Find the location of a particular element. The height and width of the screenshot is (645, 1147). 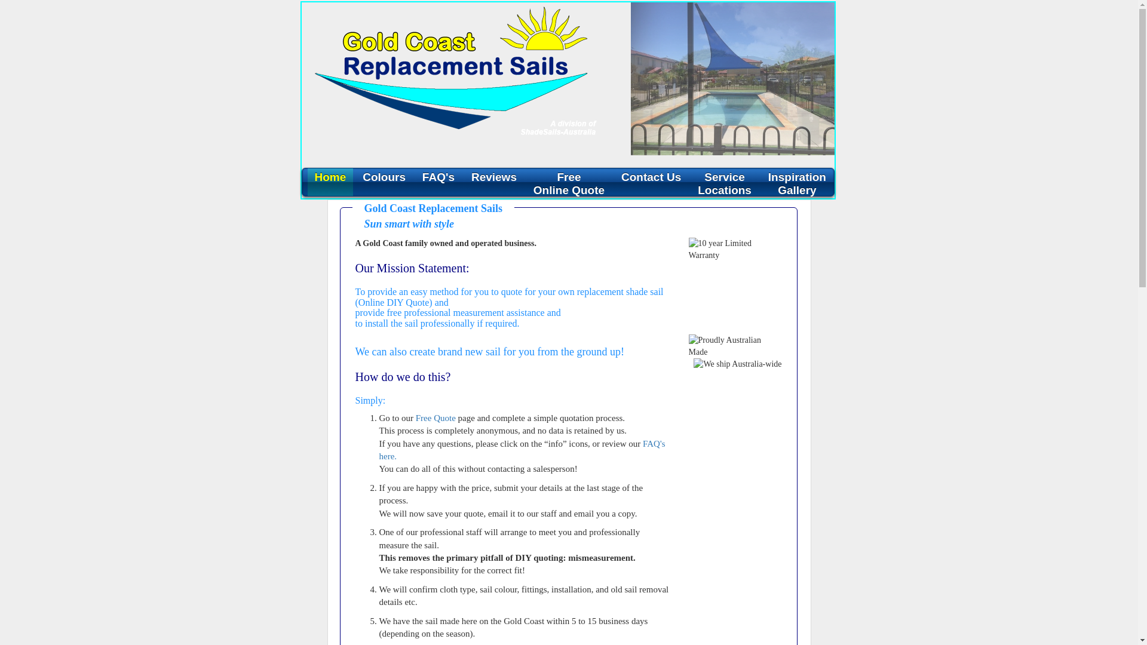

FAQ's
  is located at coordinates (438, 182).